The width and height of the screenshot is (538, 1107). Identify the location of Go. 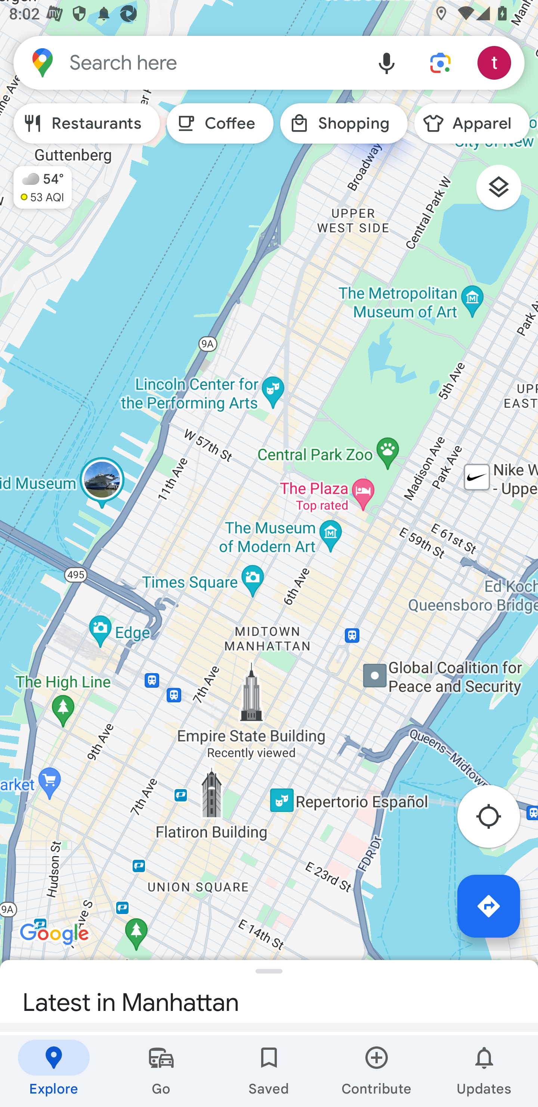
(161, 1071).